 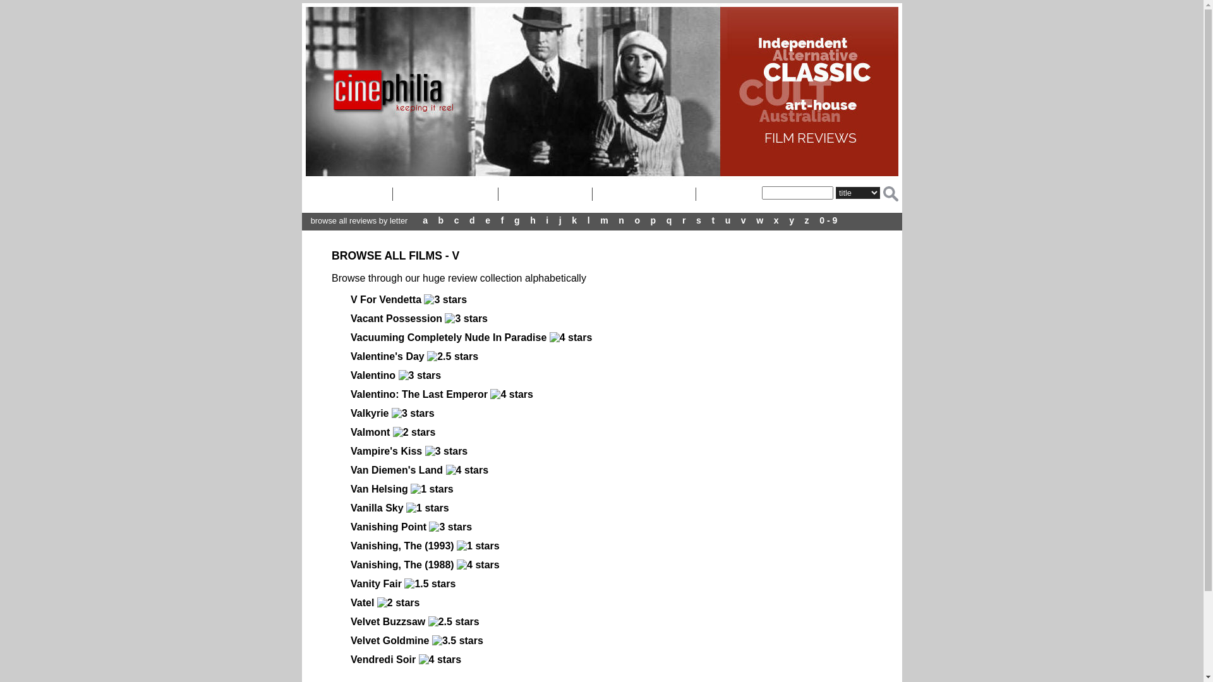 What do you see at coordinates (473, 220) in the screenshot?
I see `d` at bounding box center [473, 220].